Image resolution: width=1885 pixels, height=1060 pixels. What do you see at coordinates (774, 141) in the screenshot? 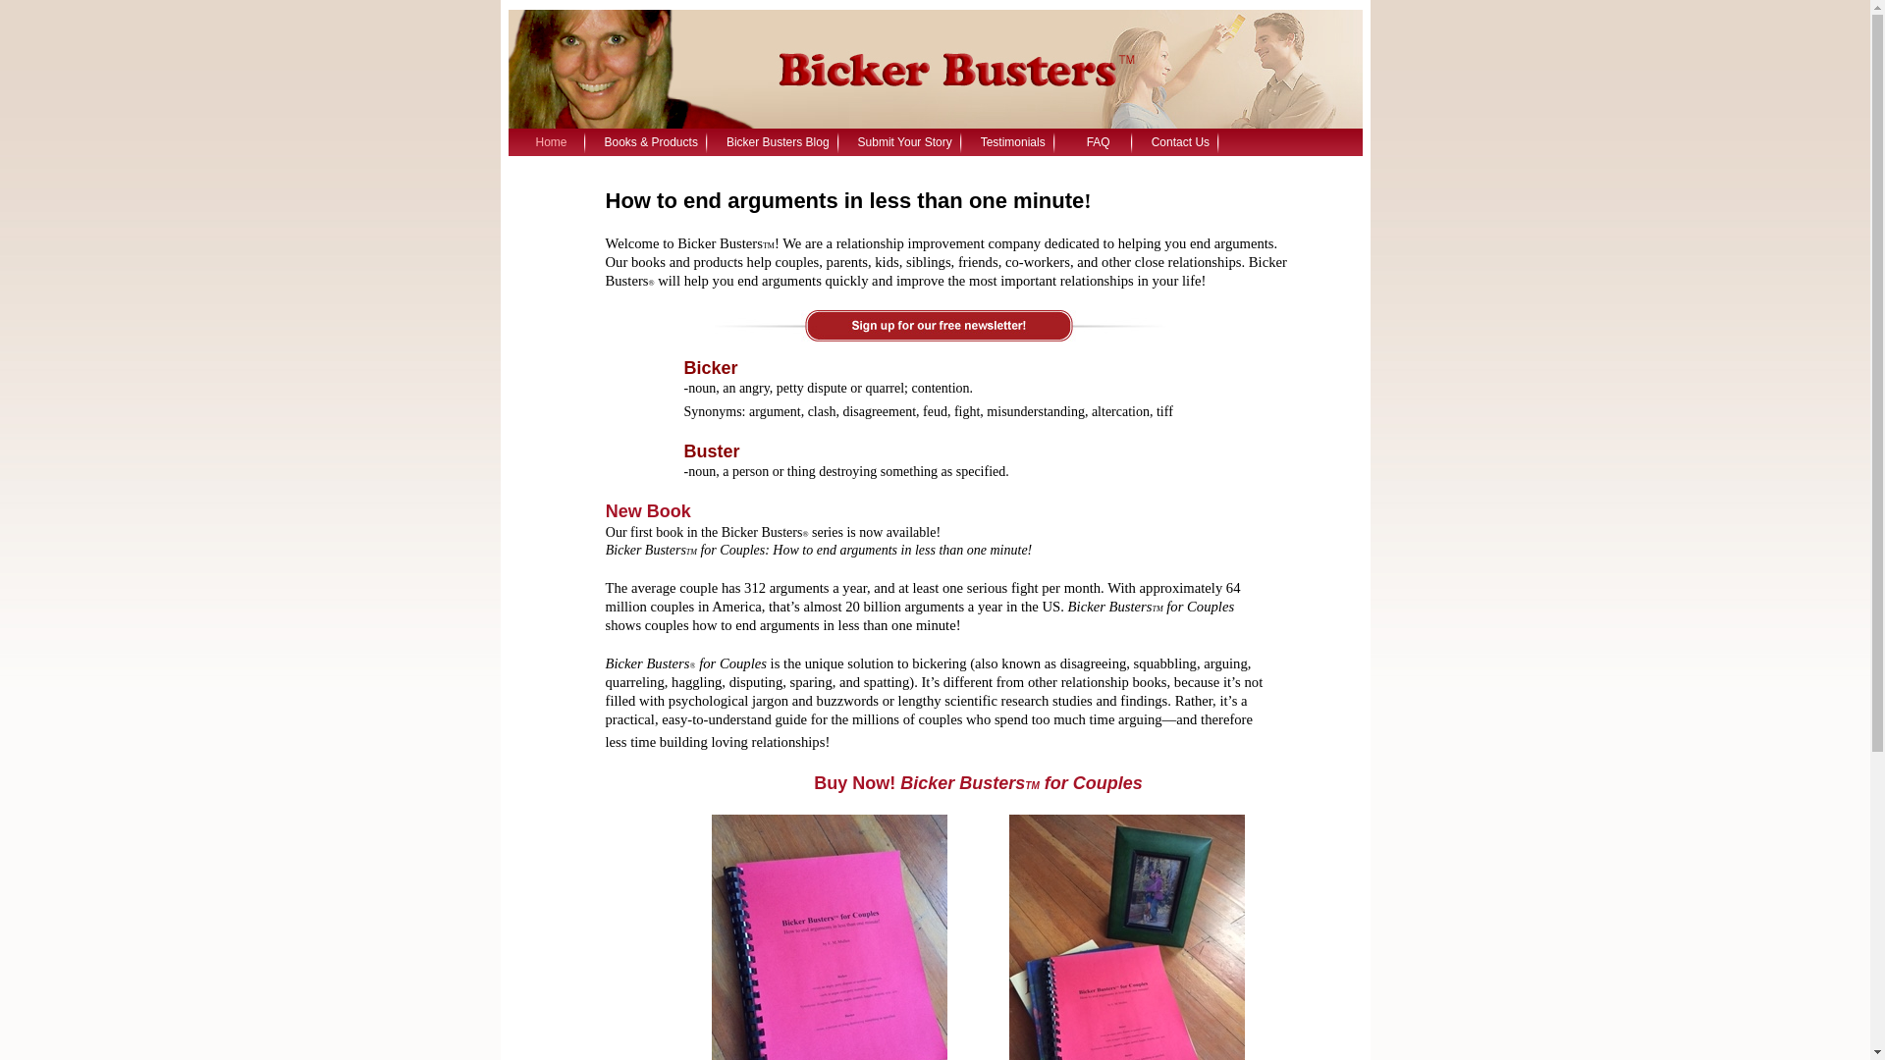
I see `Bicker Busters Blog` at bounding box center [774, 141].